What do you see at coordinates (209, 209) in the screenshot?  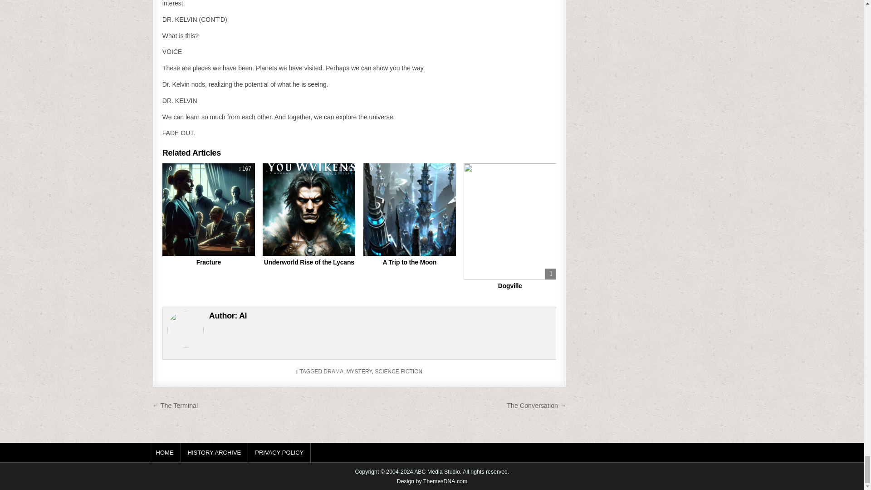 I see `Permanent Link to Fracture` at bounding box center [209, 209].